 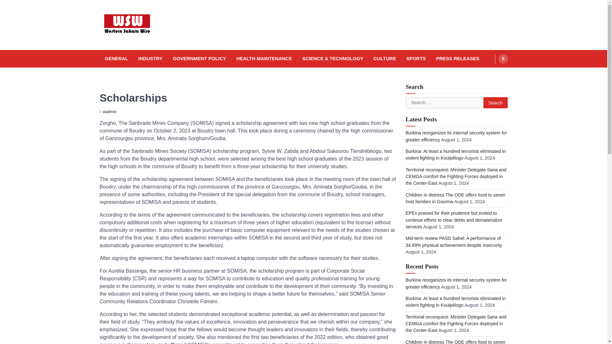 What do you see at coordinates (491, 74) in the screenshot?
I see `Search` at bounding box center [491, 74].